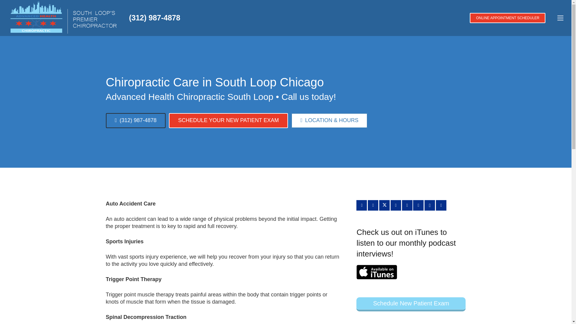 This screenshot has height=324, width=576. I want to click on Email, so click(362, 205).